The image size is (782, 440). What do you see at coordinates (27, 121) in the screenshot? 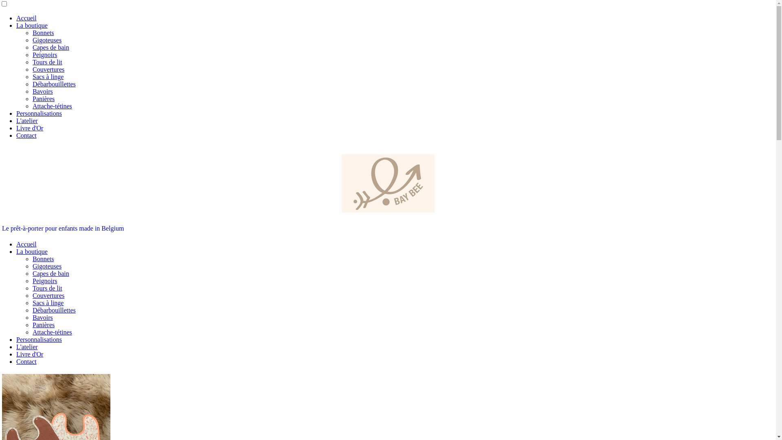
I see `L'atelier` at bounding box center [27, 121].